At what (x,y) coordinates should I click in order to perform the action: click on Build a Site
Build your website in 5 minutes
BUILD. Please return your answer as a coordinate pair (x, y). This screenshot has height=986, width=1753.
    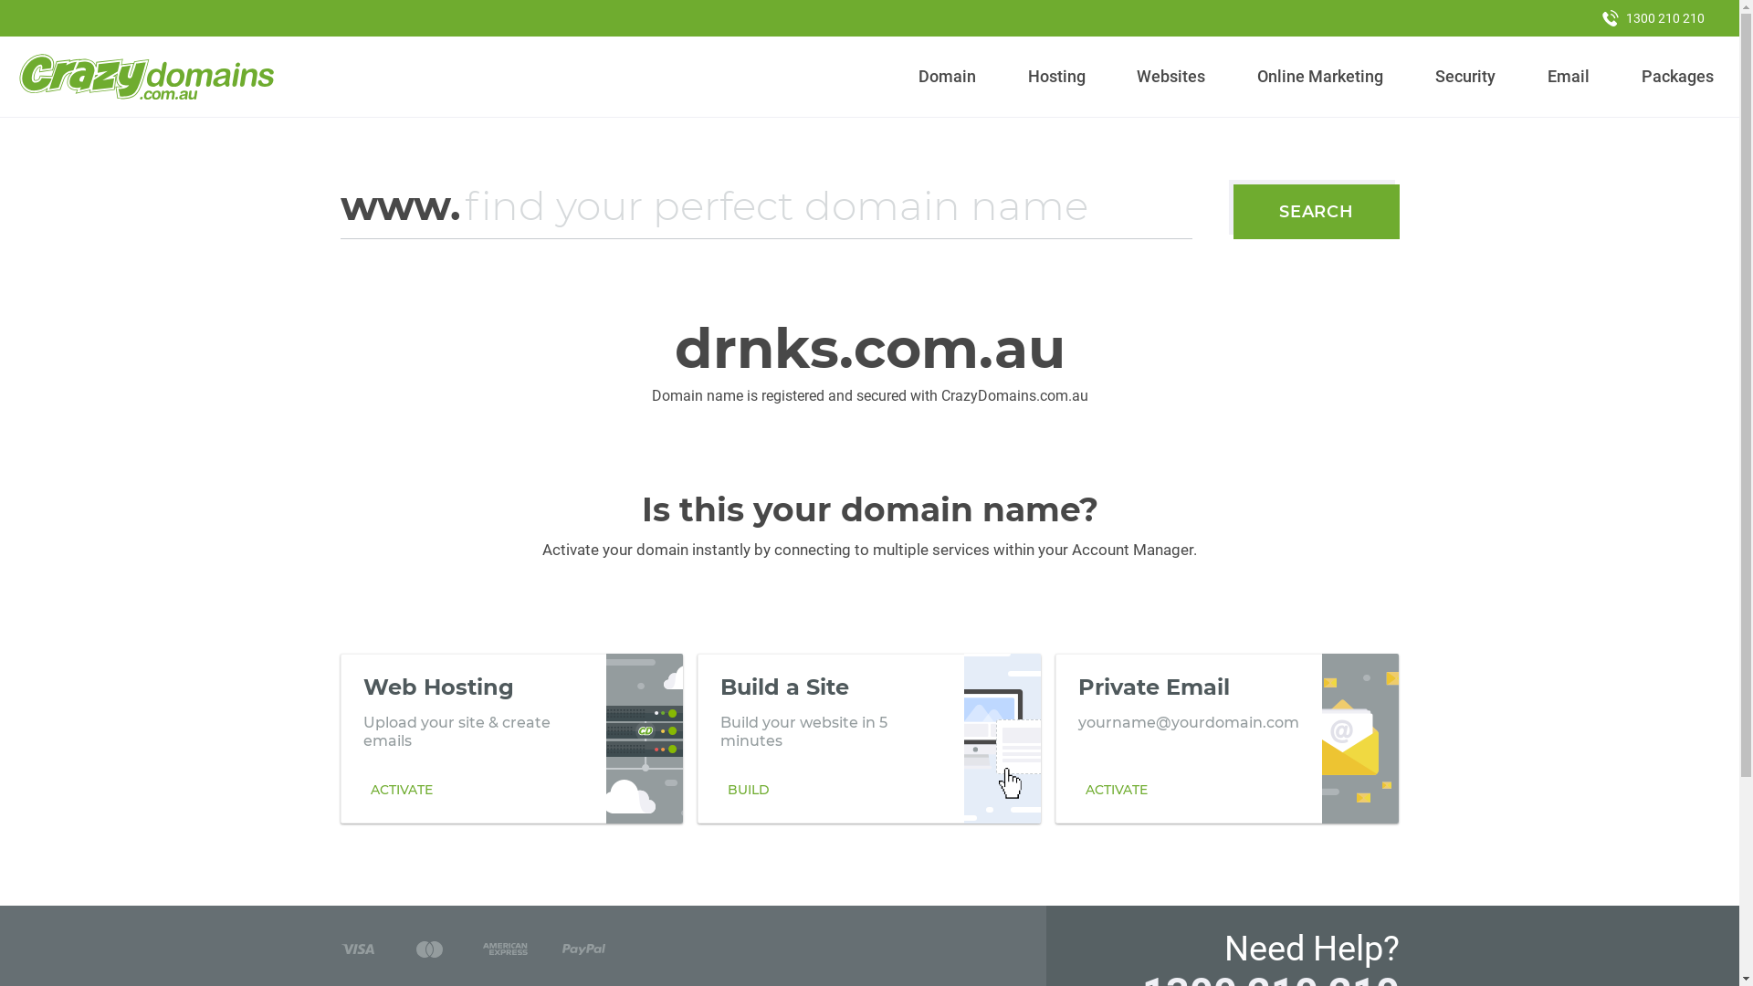
    Looking at the image, I should click on (869, 739).